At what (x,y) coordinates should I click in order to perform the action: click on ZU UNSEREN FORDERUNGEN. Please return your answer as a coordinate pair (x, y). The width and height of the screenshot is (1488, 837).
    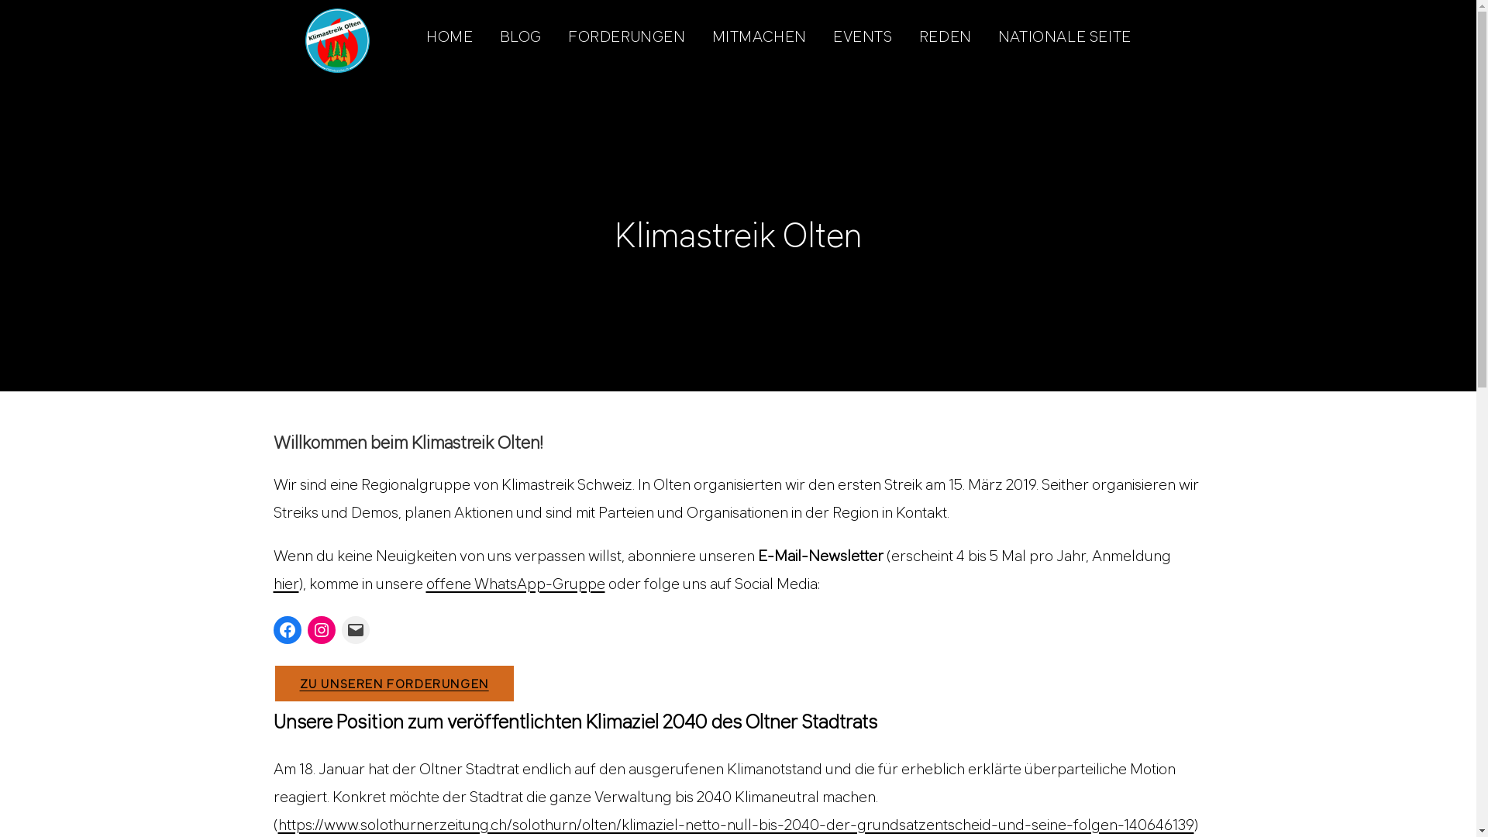
    Looking at the image, I should click on (394, 684).